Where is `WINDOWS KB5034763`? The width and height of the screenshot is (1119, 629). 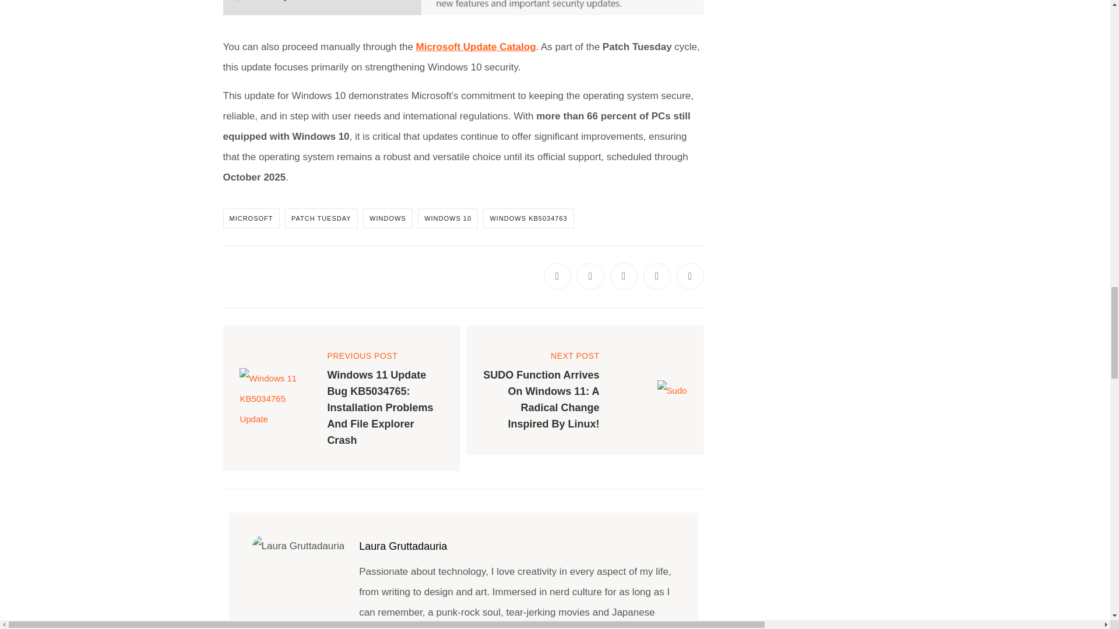 WINDOWS KB5034763 is located at coordinates (528, 218).